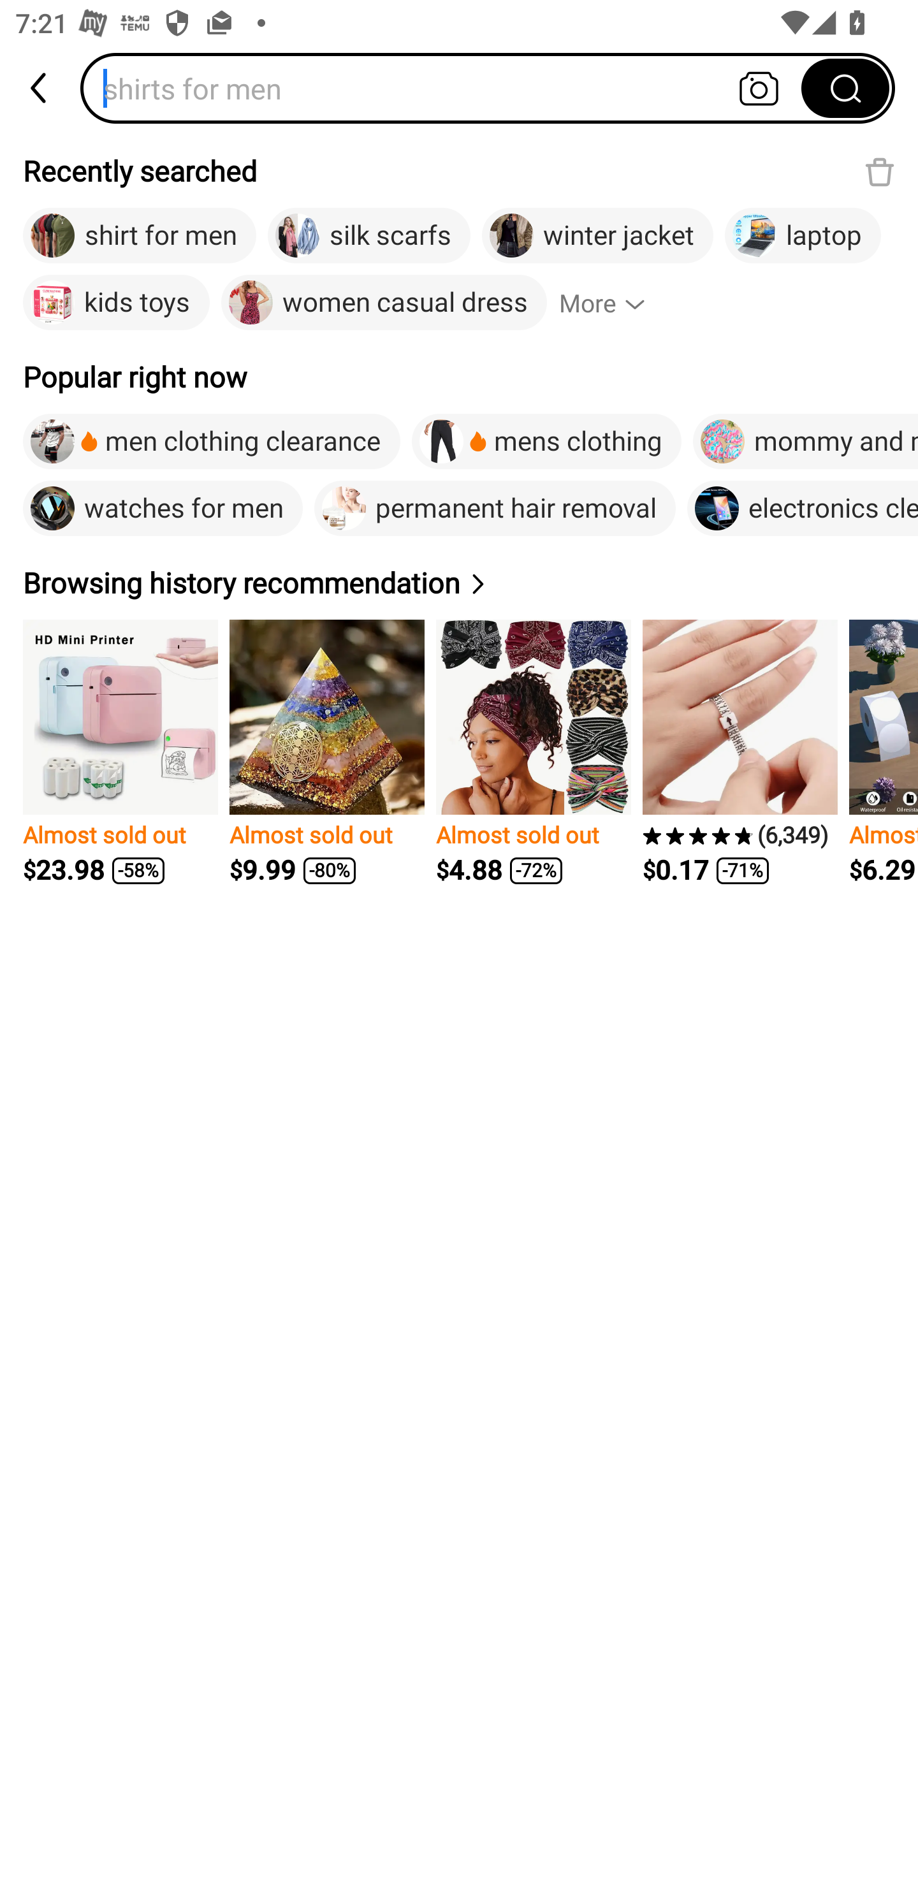 This screenshot has width=918, height=1887. What do you see at coordinates (880, 171) in the screenshot?
I see `Delete recent search` at bounding box center [880, 171].